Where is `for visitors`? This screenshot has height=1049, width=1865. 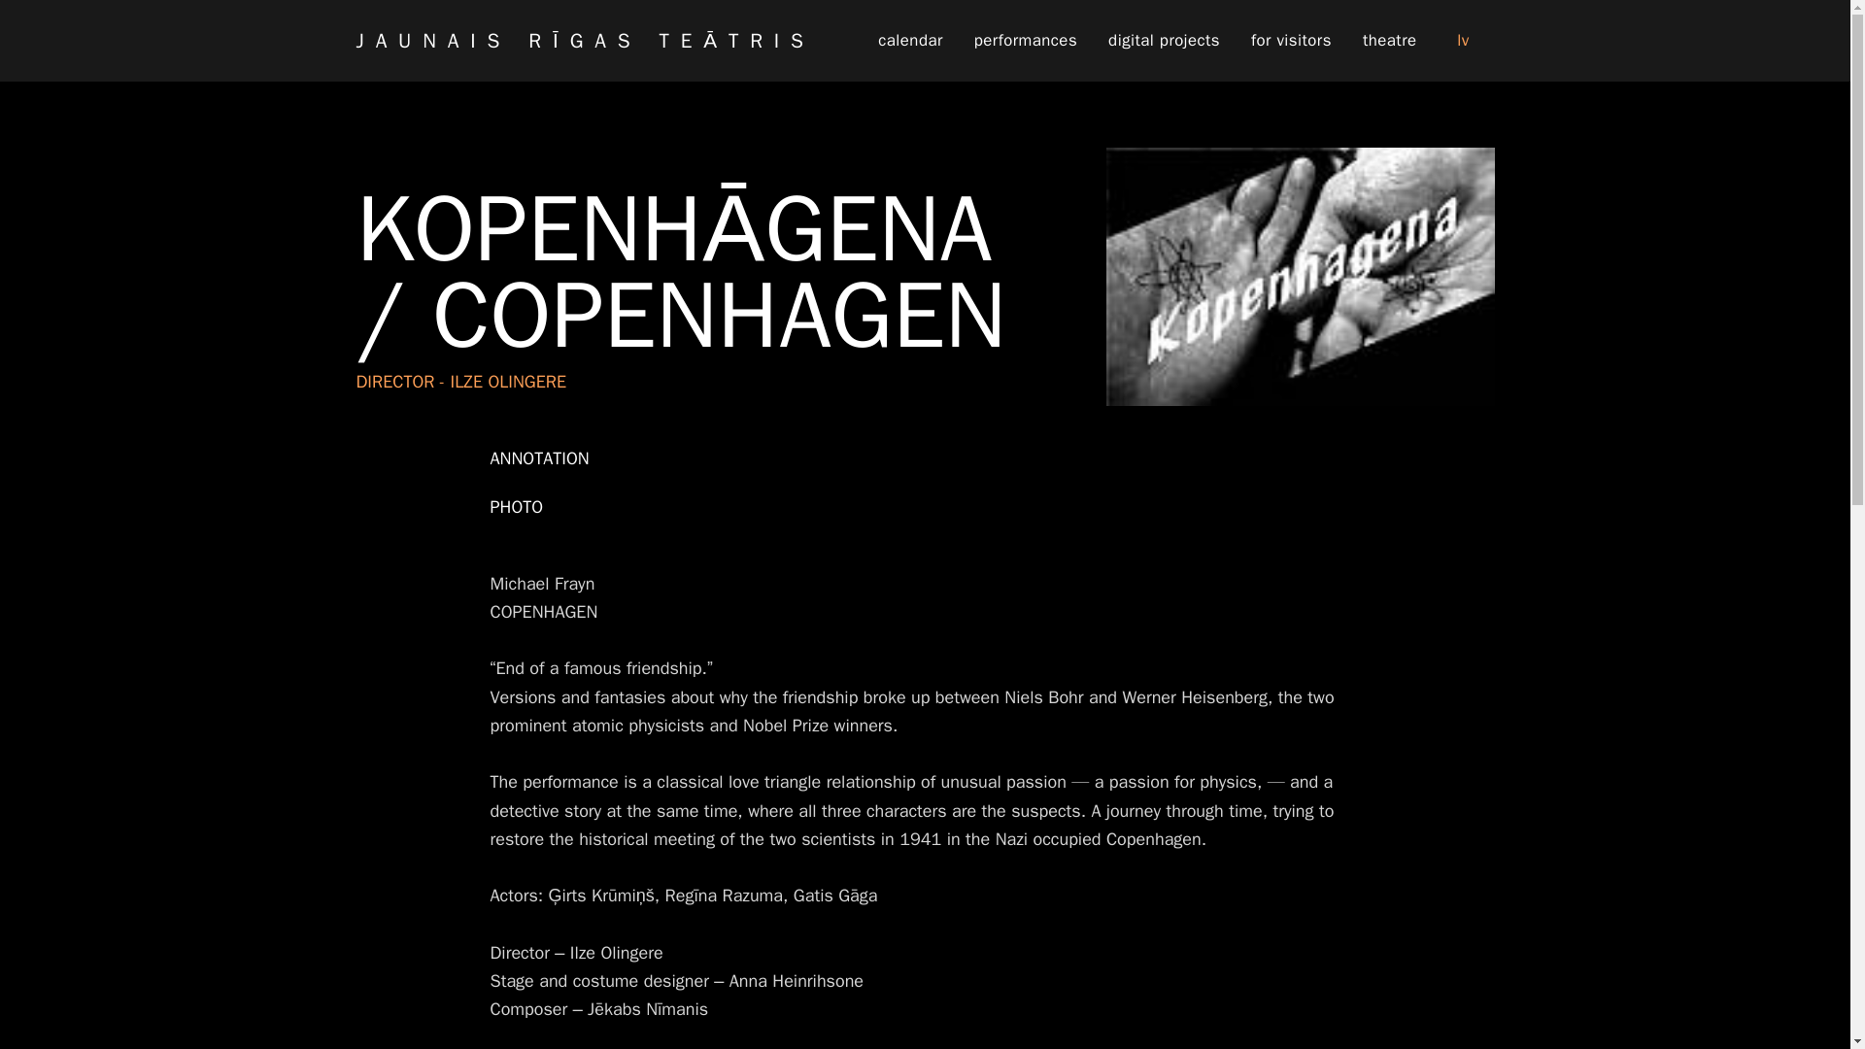
for visitors is located at coordinates (1290, 41).